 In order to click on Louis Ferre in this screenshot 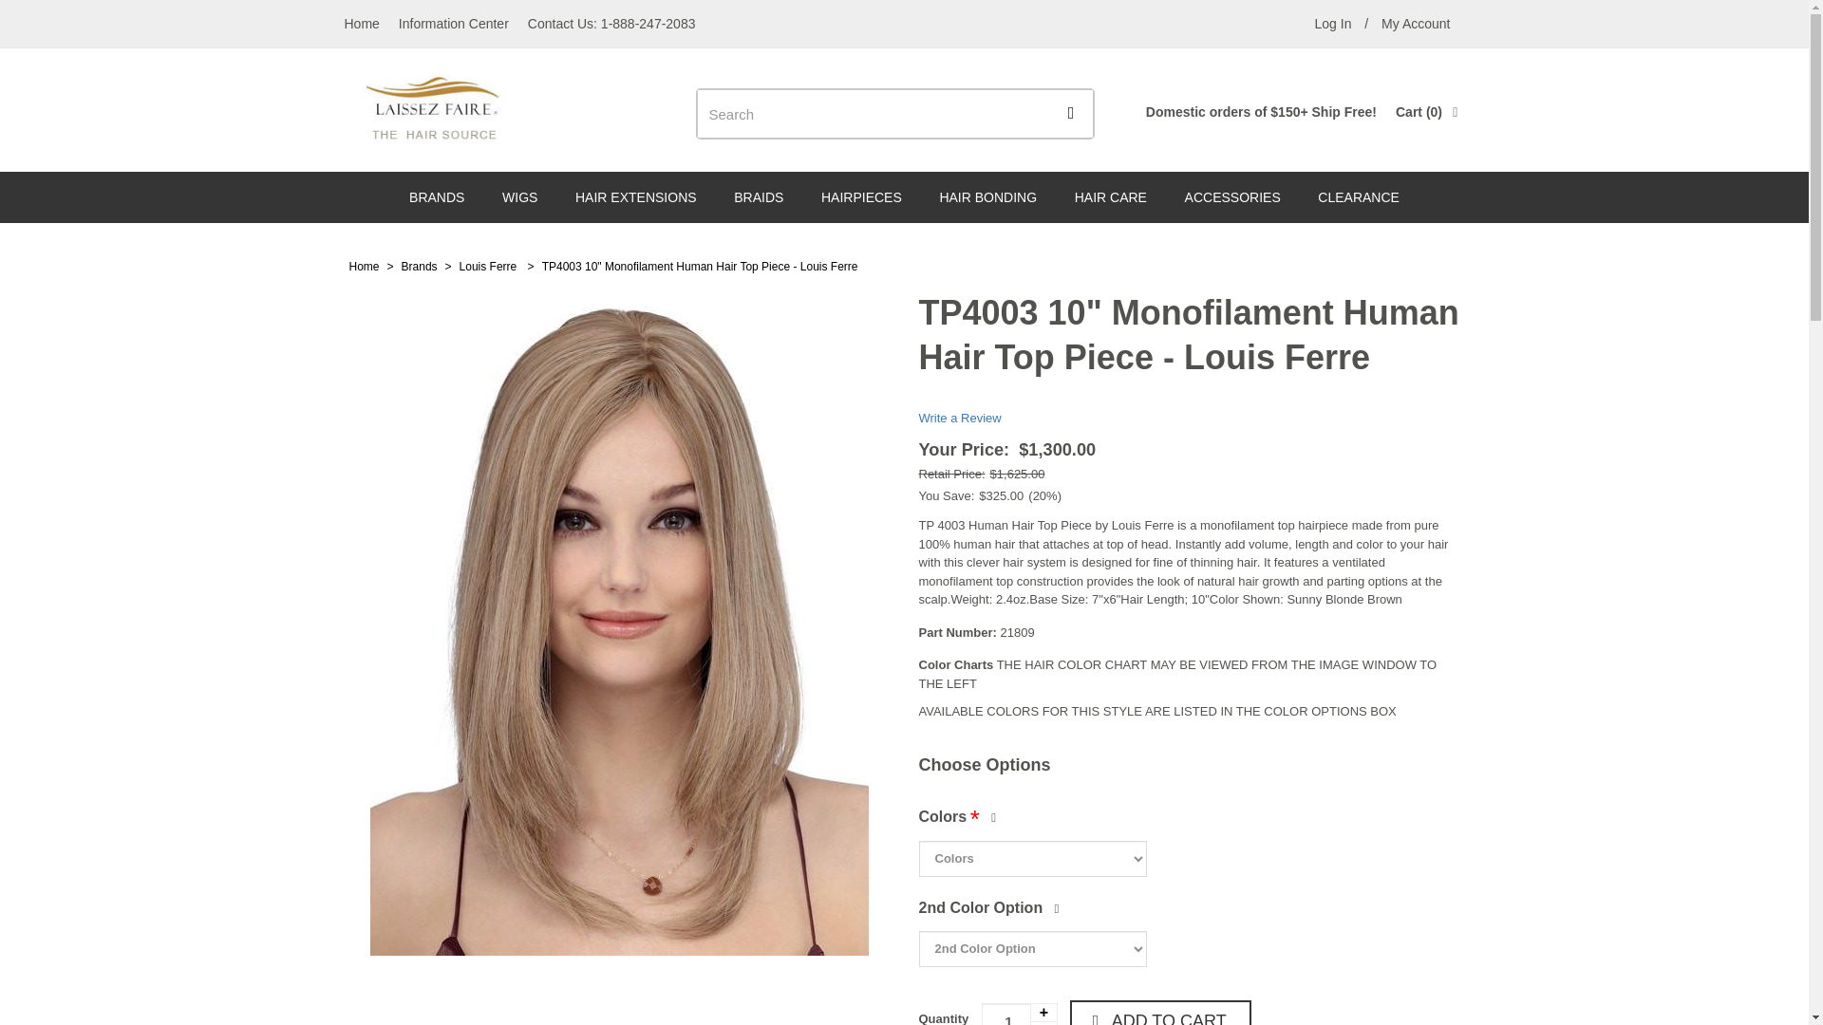, I will do `click(489, 267)`.